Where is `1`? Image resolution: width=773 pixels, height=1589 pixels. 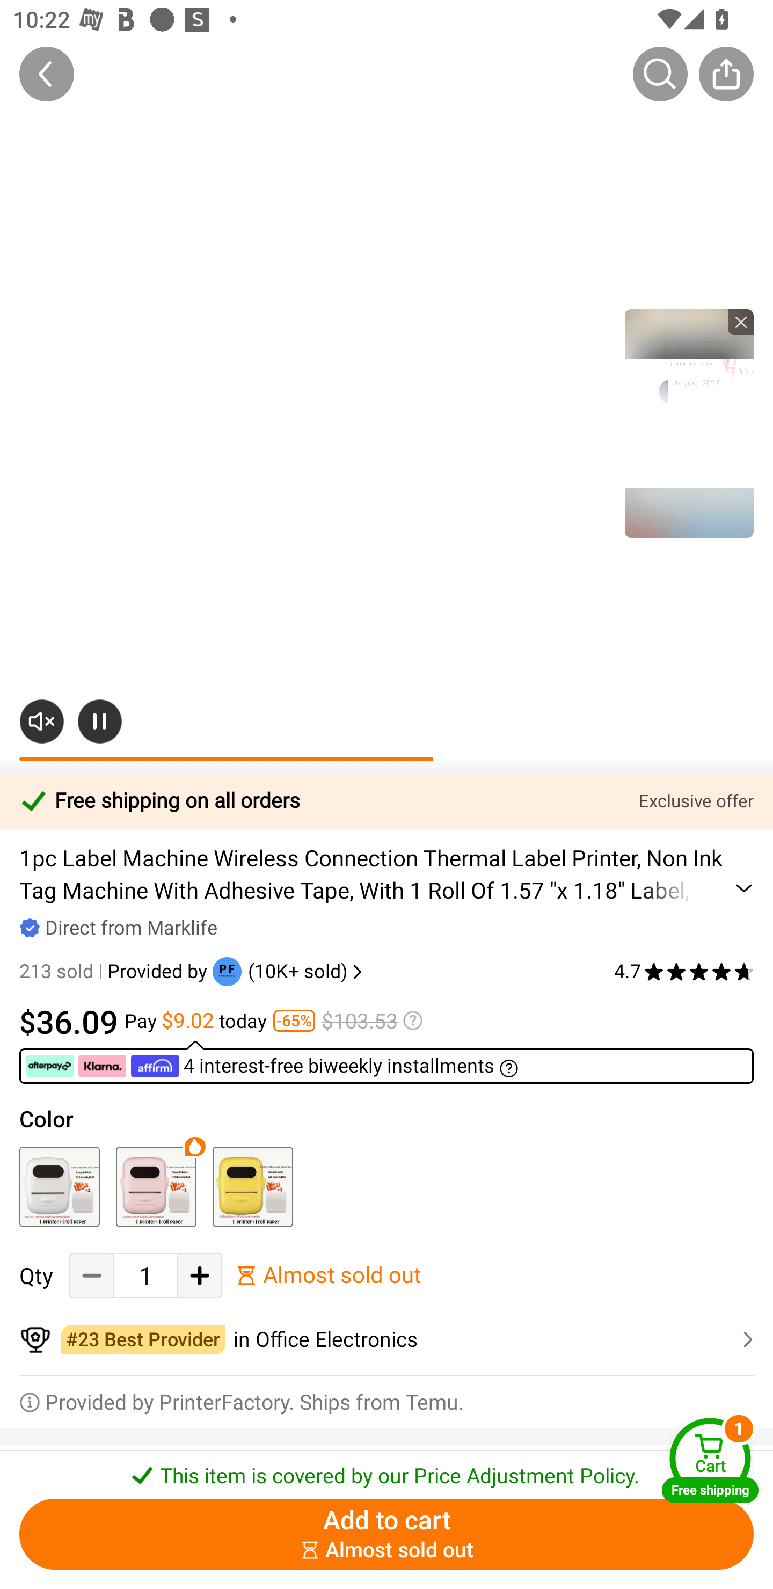
1 is located at coordinates (145, 1275).